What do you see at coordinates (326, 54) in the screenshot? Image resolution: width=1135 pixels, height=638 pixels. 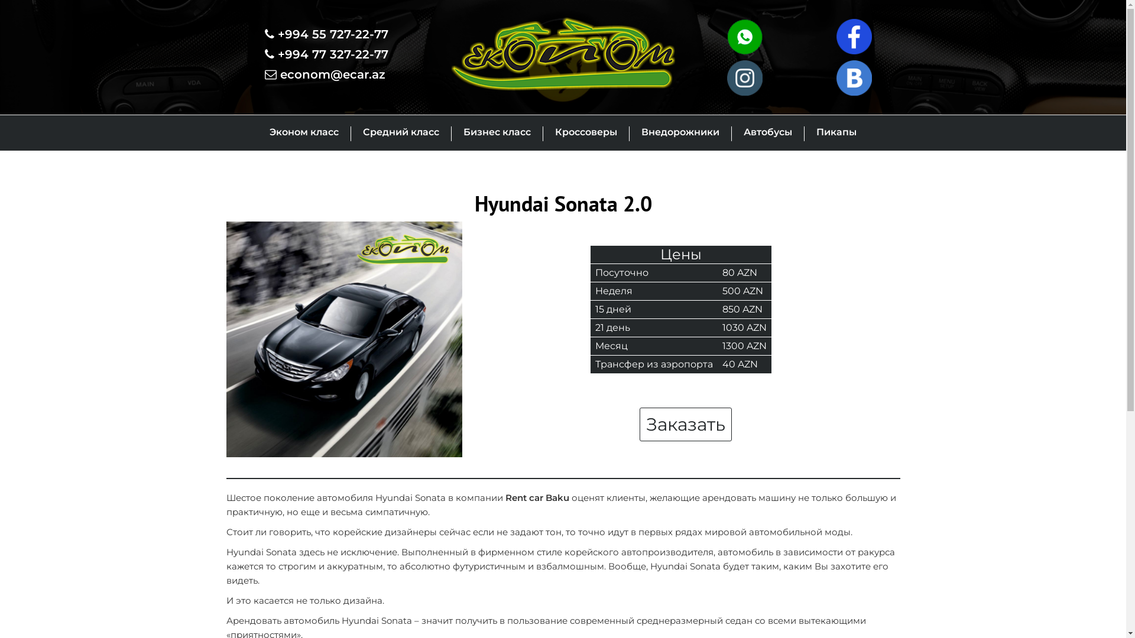 I see `+994 77 327-22-77` at bounding box center [326, 54].